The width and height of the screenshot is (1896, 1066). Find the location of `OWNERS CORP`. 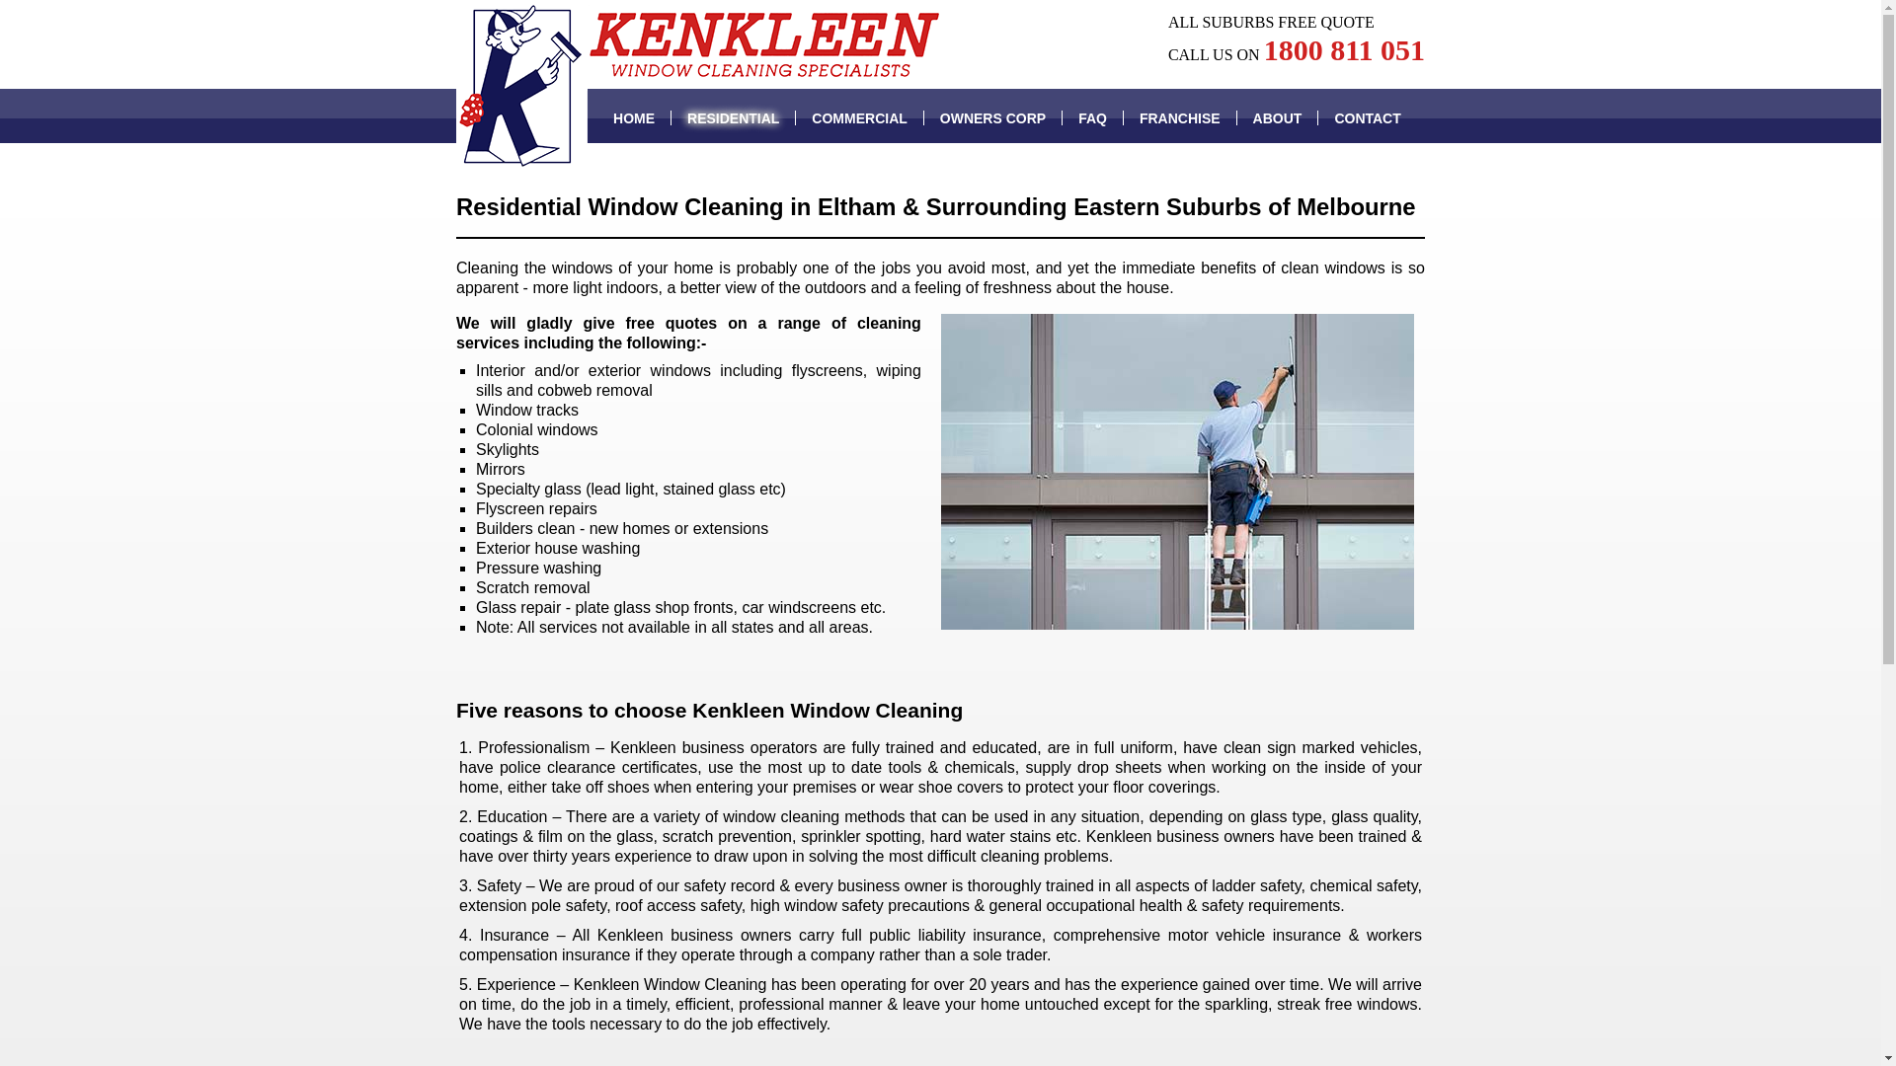

OWNERS CORP is located at coordinates (993, 118).